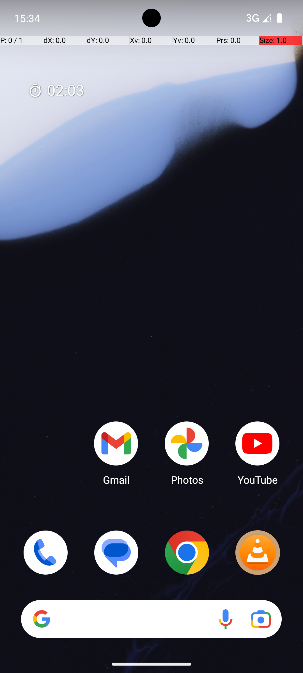 The height and width of the screenshot is (673, 303). Describe the element at coordinates (116, 453) in the screenshot. I see `Gmail` at that location.